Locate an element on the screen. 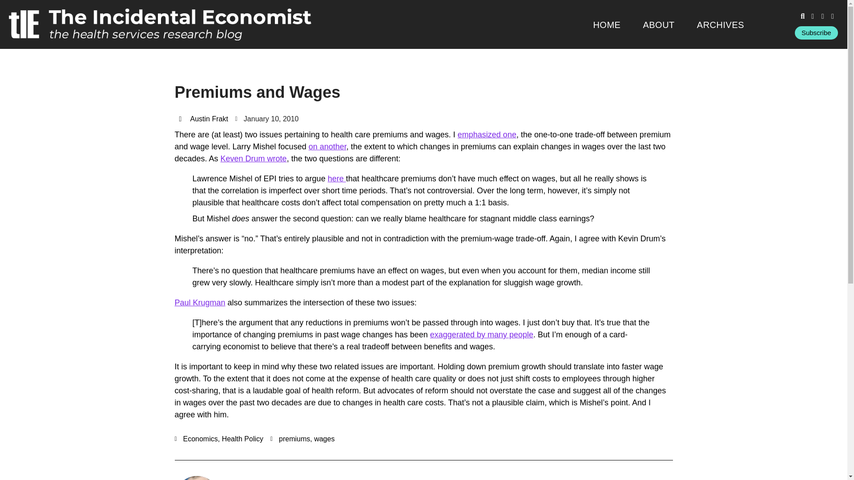 This screenshot has width=854, height=480. Keven Drum wrote is located at coordinates (254, 158).